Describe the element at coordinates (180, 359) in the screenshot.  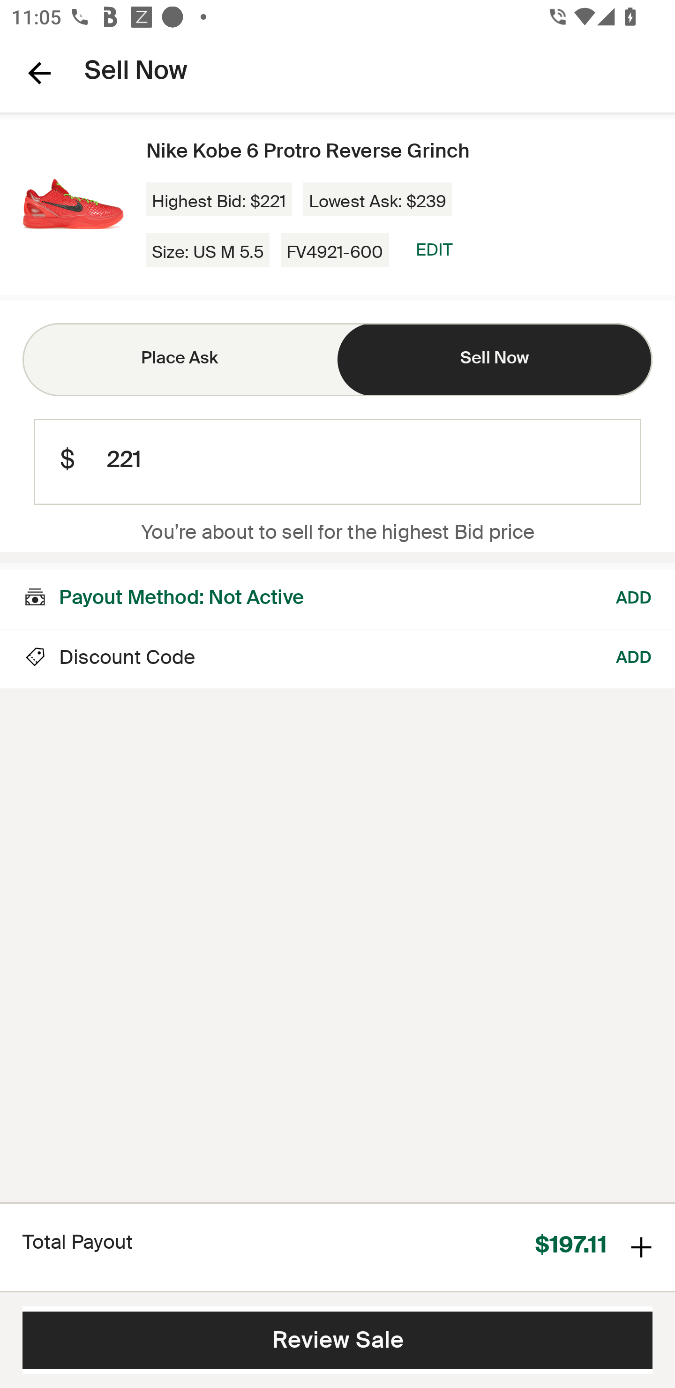
I see `Place Ask` at that location.